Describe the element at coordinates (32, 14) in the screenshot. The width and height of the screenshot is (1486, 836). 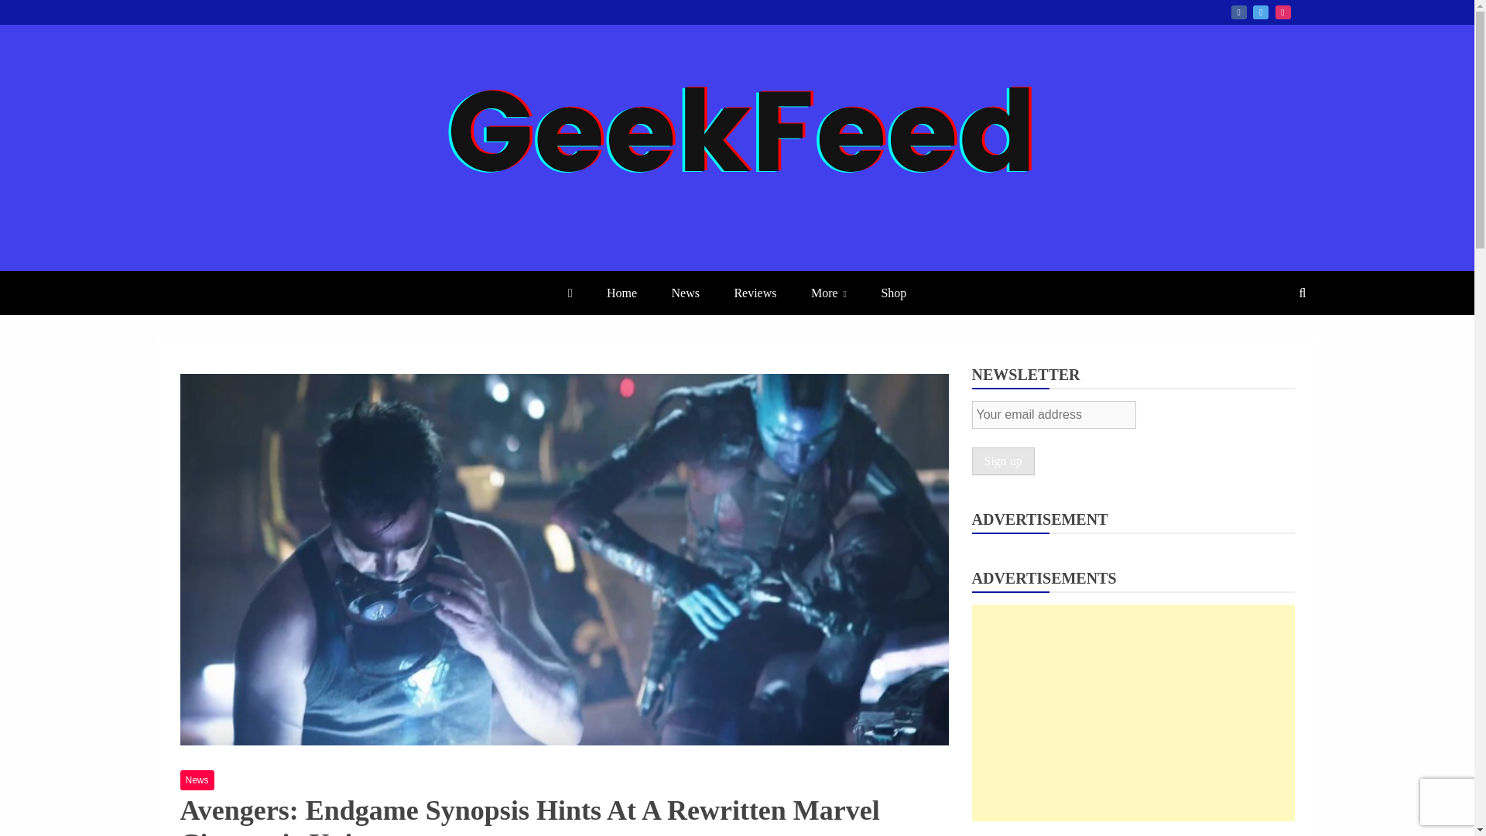
I see `Search` at that location.